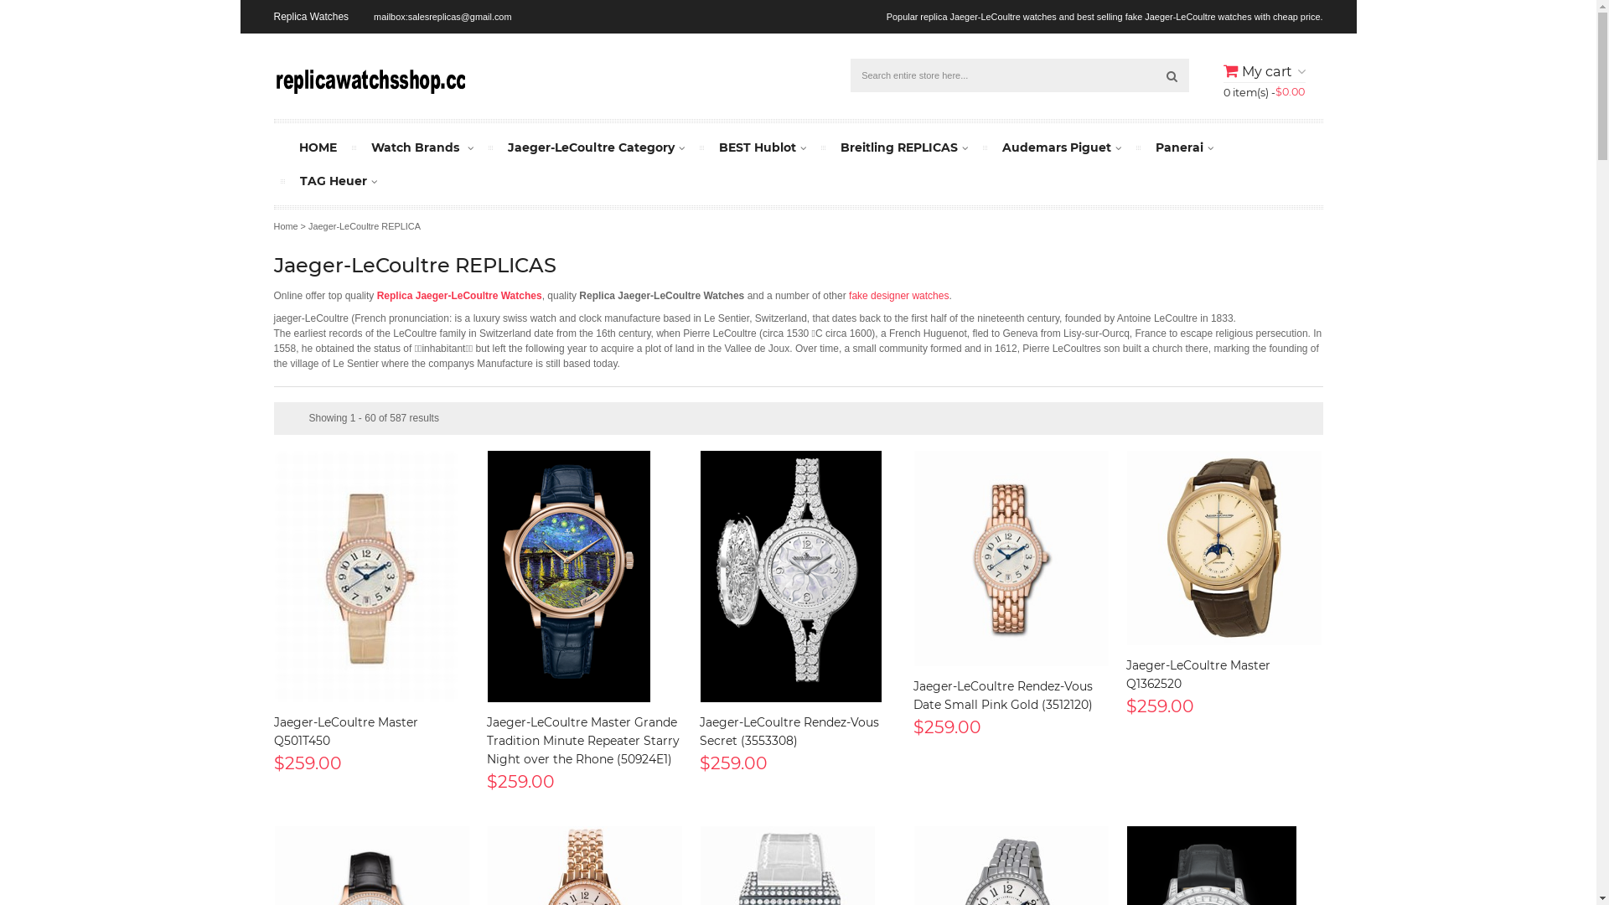  I want to click on Jaeger-LeCoultre Master Q501T450, so click(345, 732).